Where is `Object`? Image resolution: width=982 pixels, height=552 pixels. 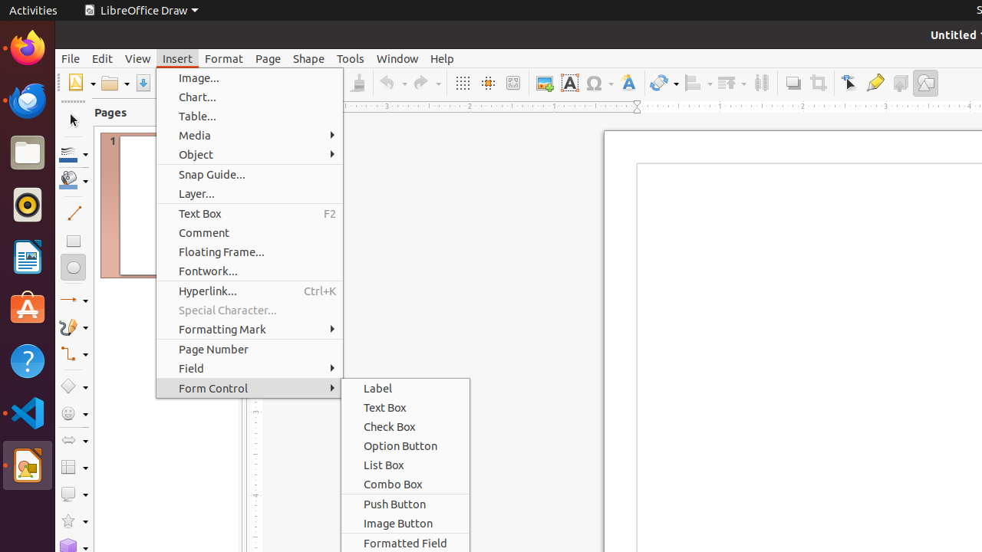
Object is located at coordinates (250, 155).